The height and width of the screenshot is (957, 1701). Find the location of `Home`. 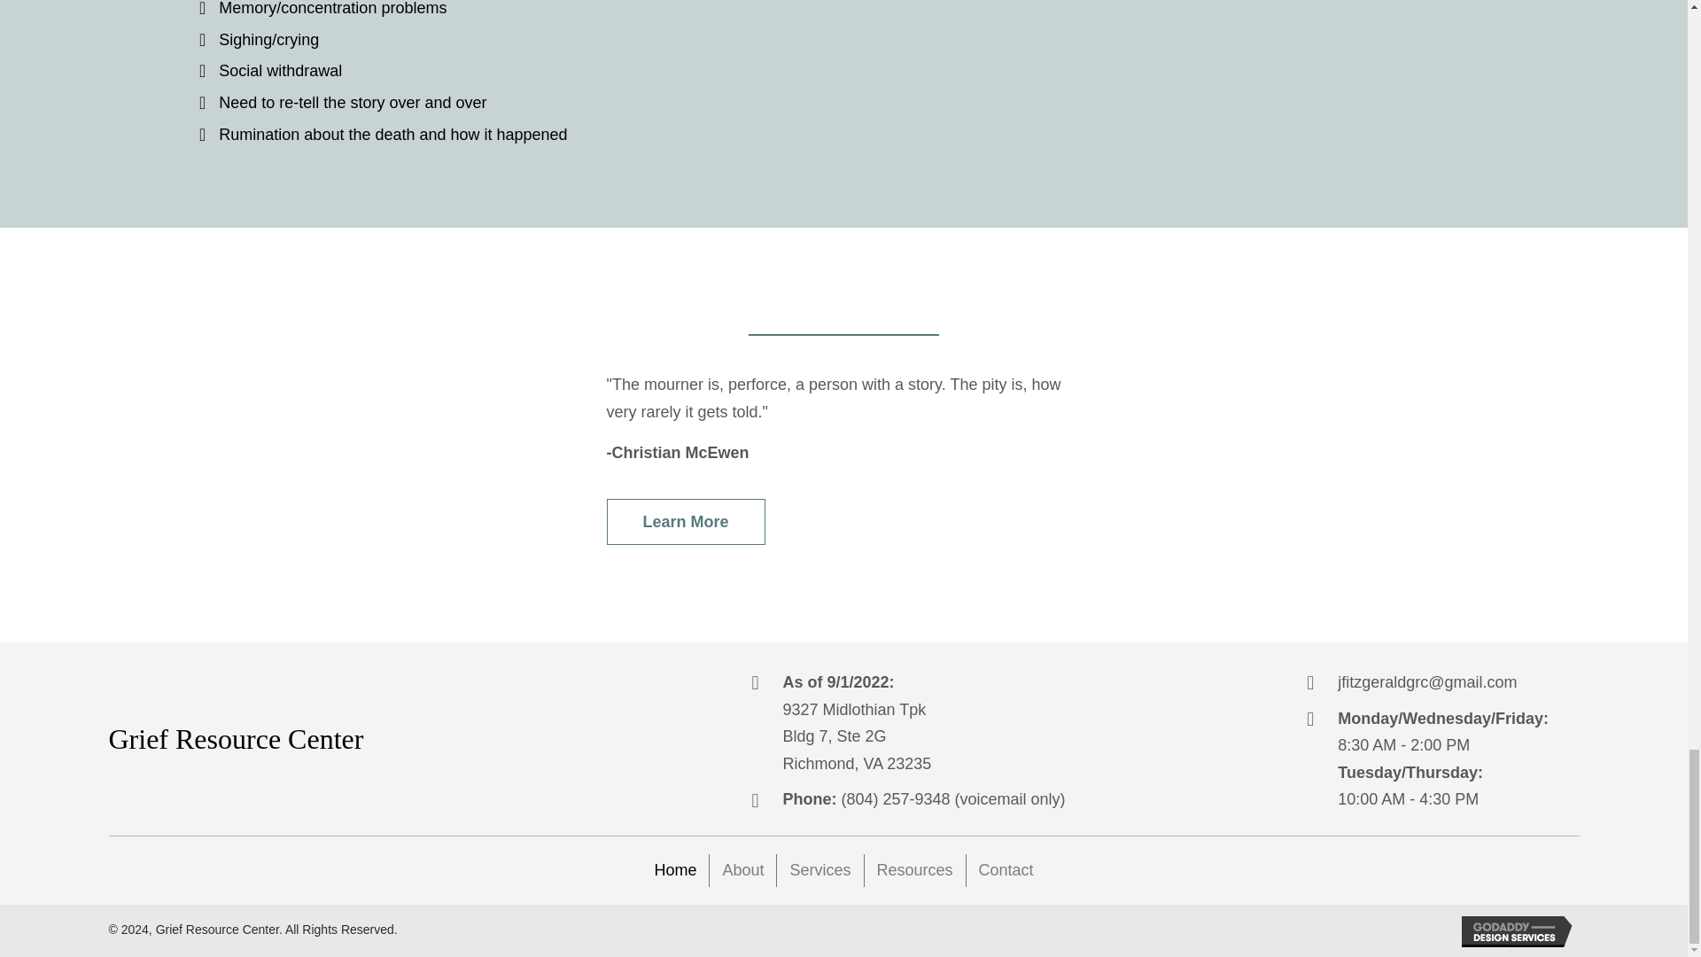

Home is located at coordinates (675, 870).